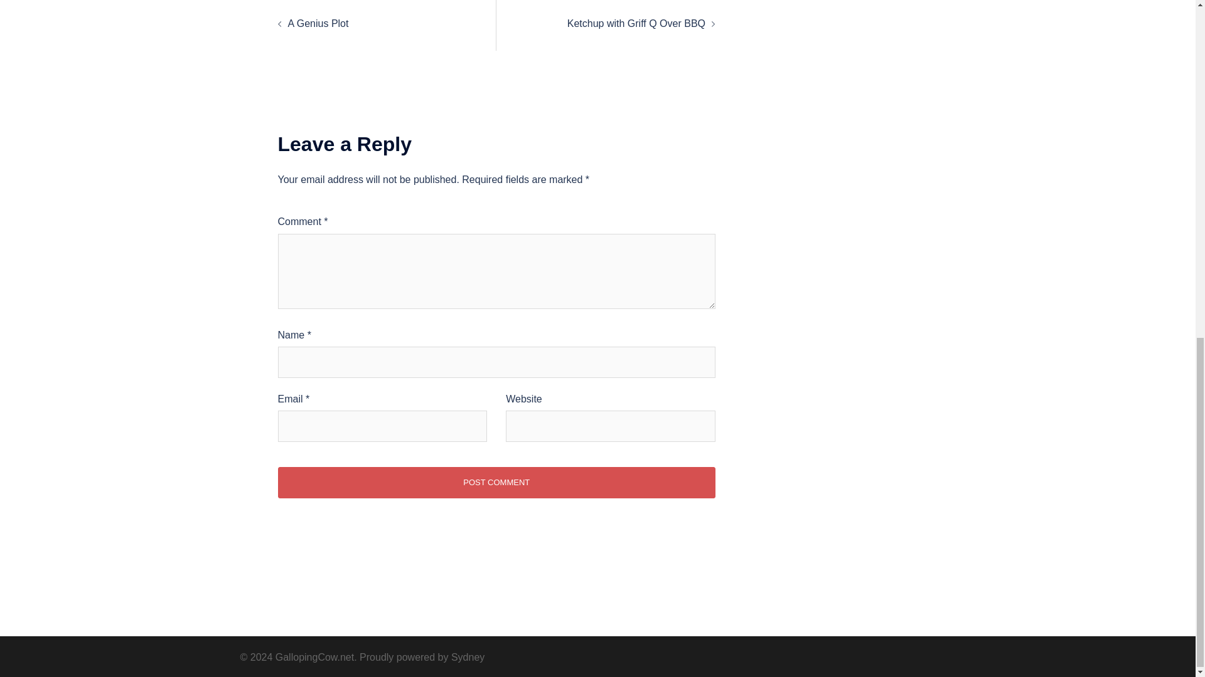  I want to click on Post Comment, so click(496, 483).